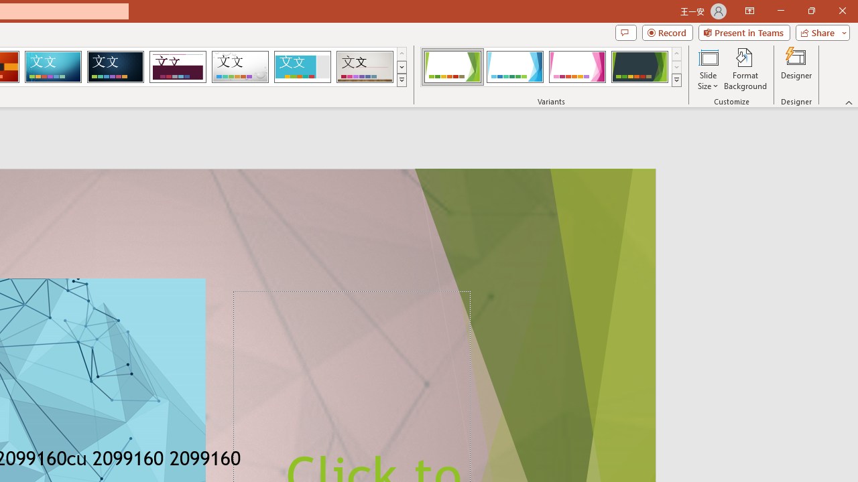 The image size is (858, 482). Describe the element at coordinates (515, 67) in the screenshot. I see `Facet Variant 2` at that location.